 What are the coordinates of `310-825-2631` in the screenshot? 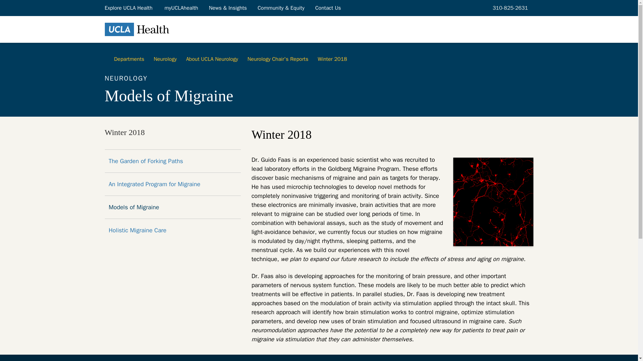 It's located at (509, 8).